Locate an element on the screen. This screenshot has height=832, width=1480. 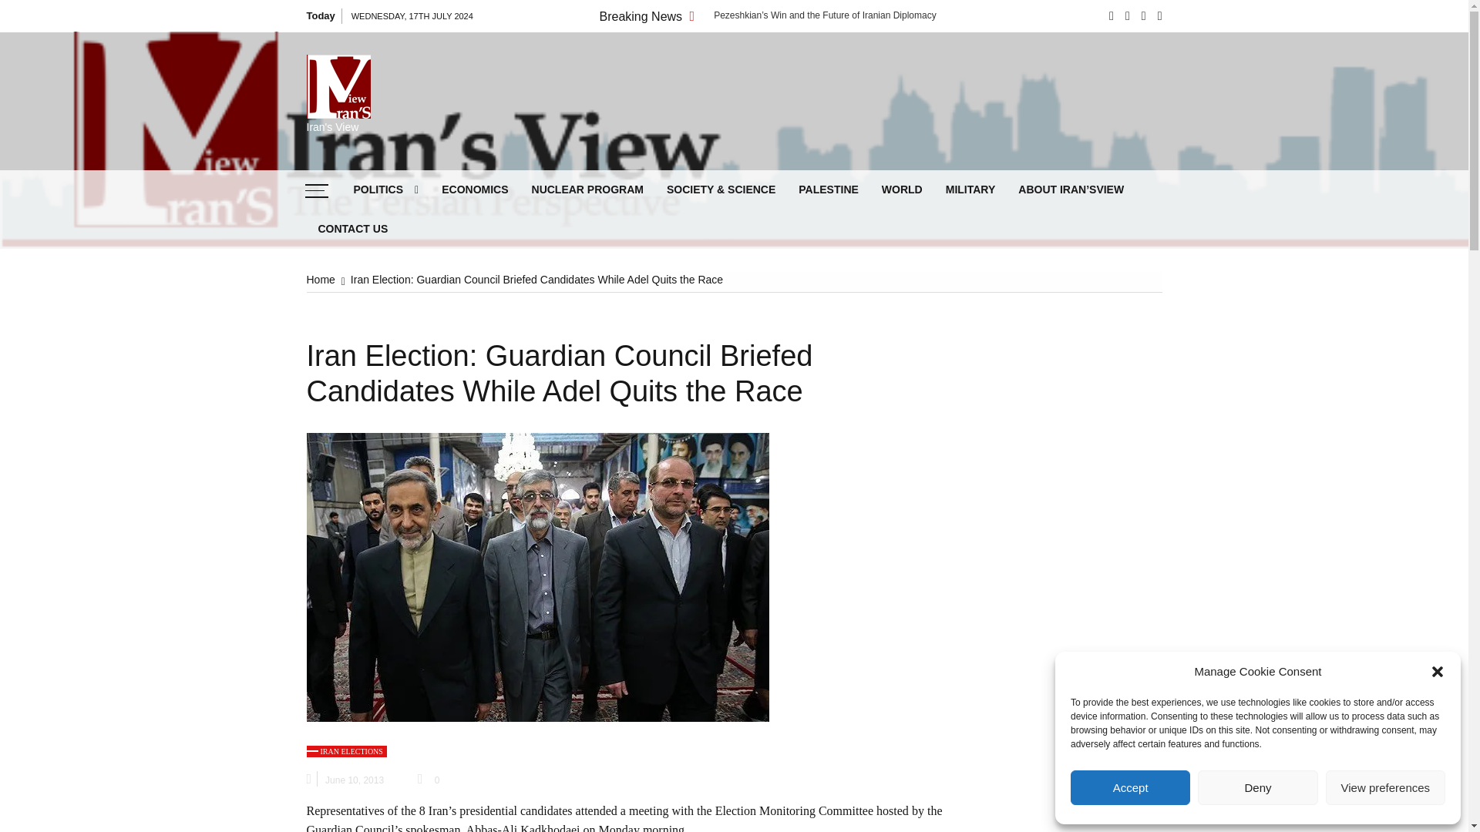
POLITICS is located at coordinates (385, 190).